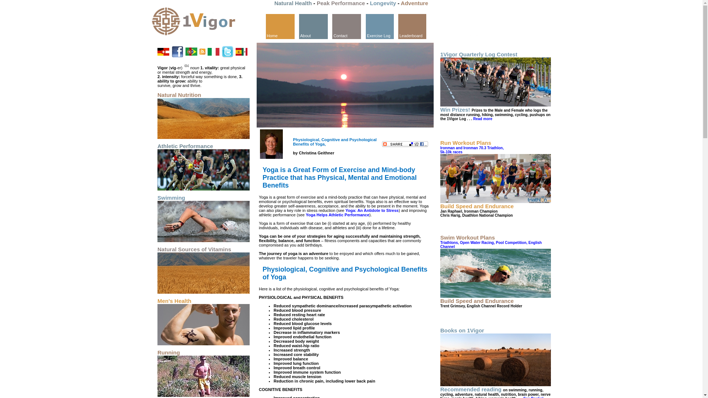 This screenshot has height=398, width=708. Describe the element at coordinates (380, 27) in the screenshot. I see `Exercise Log` at that location.